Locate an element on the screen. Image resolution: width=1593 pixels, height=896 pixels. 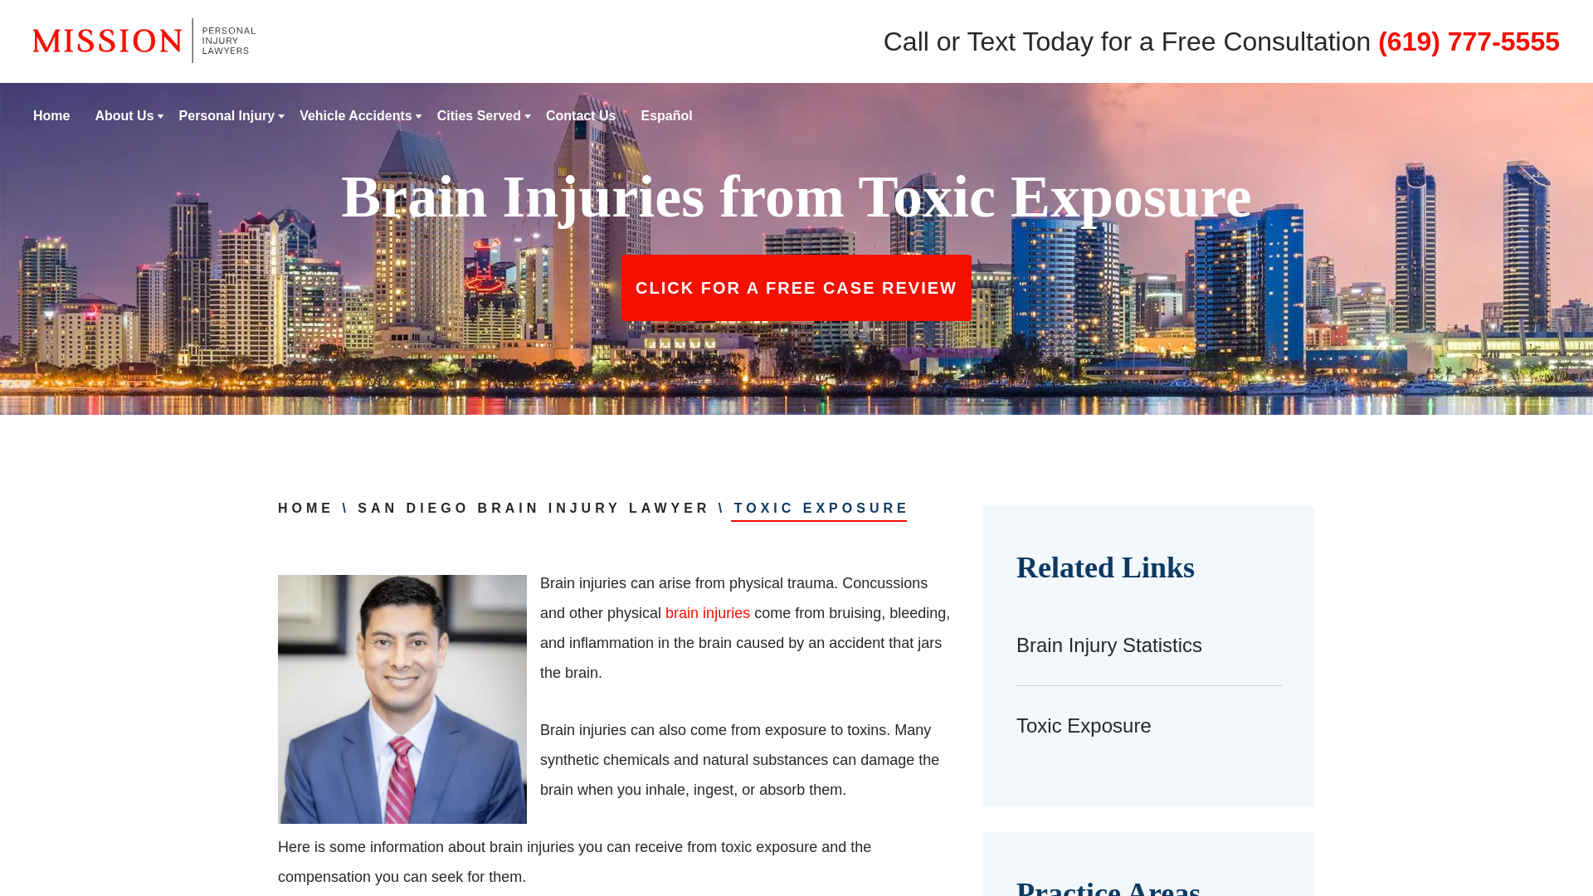
Personal Injury is located at coordinates (227, 114).